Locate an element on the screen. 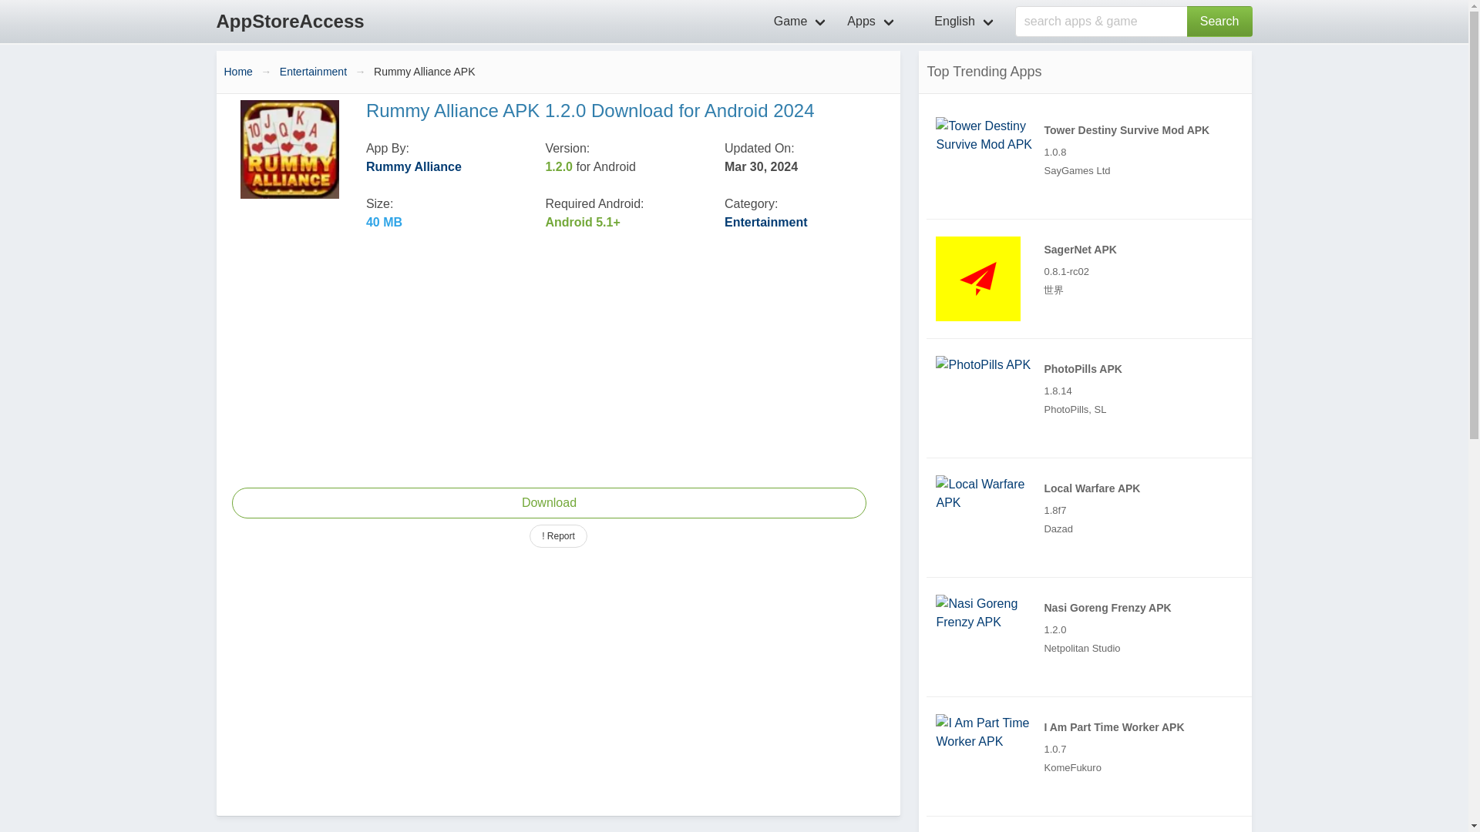  Game is located at coordinates (802, 22).